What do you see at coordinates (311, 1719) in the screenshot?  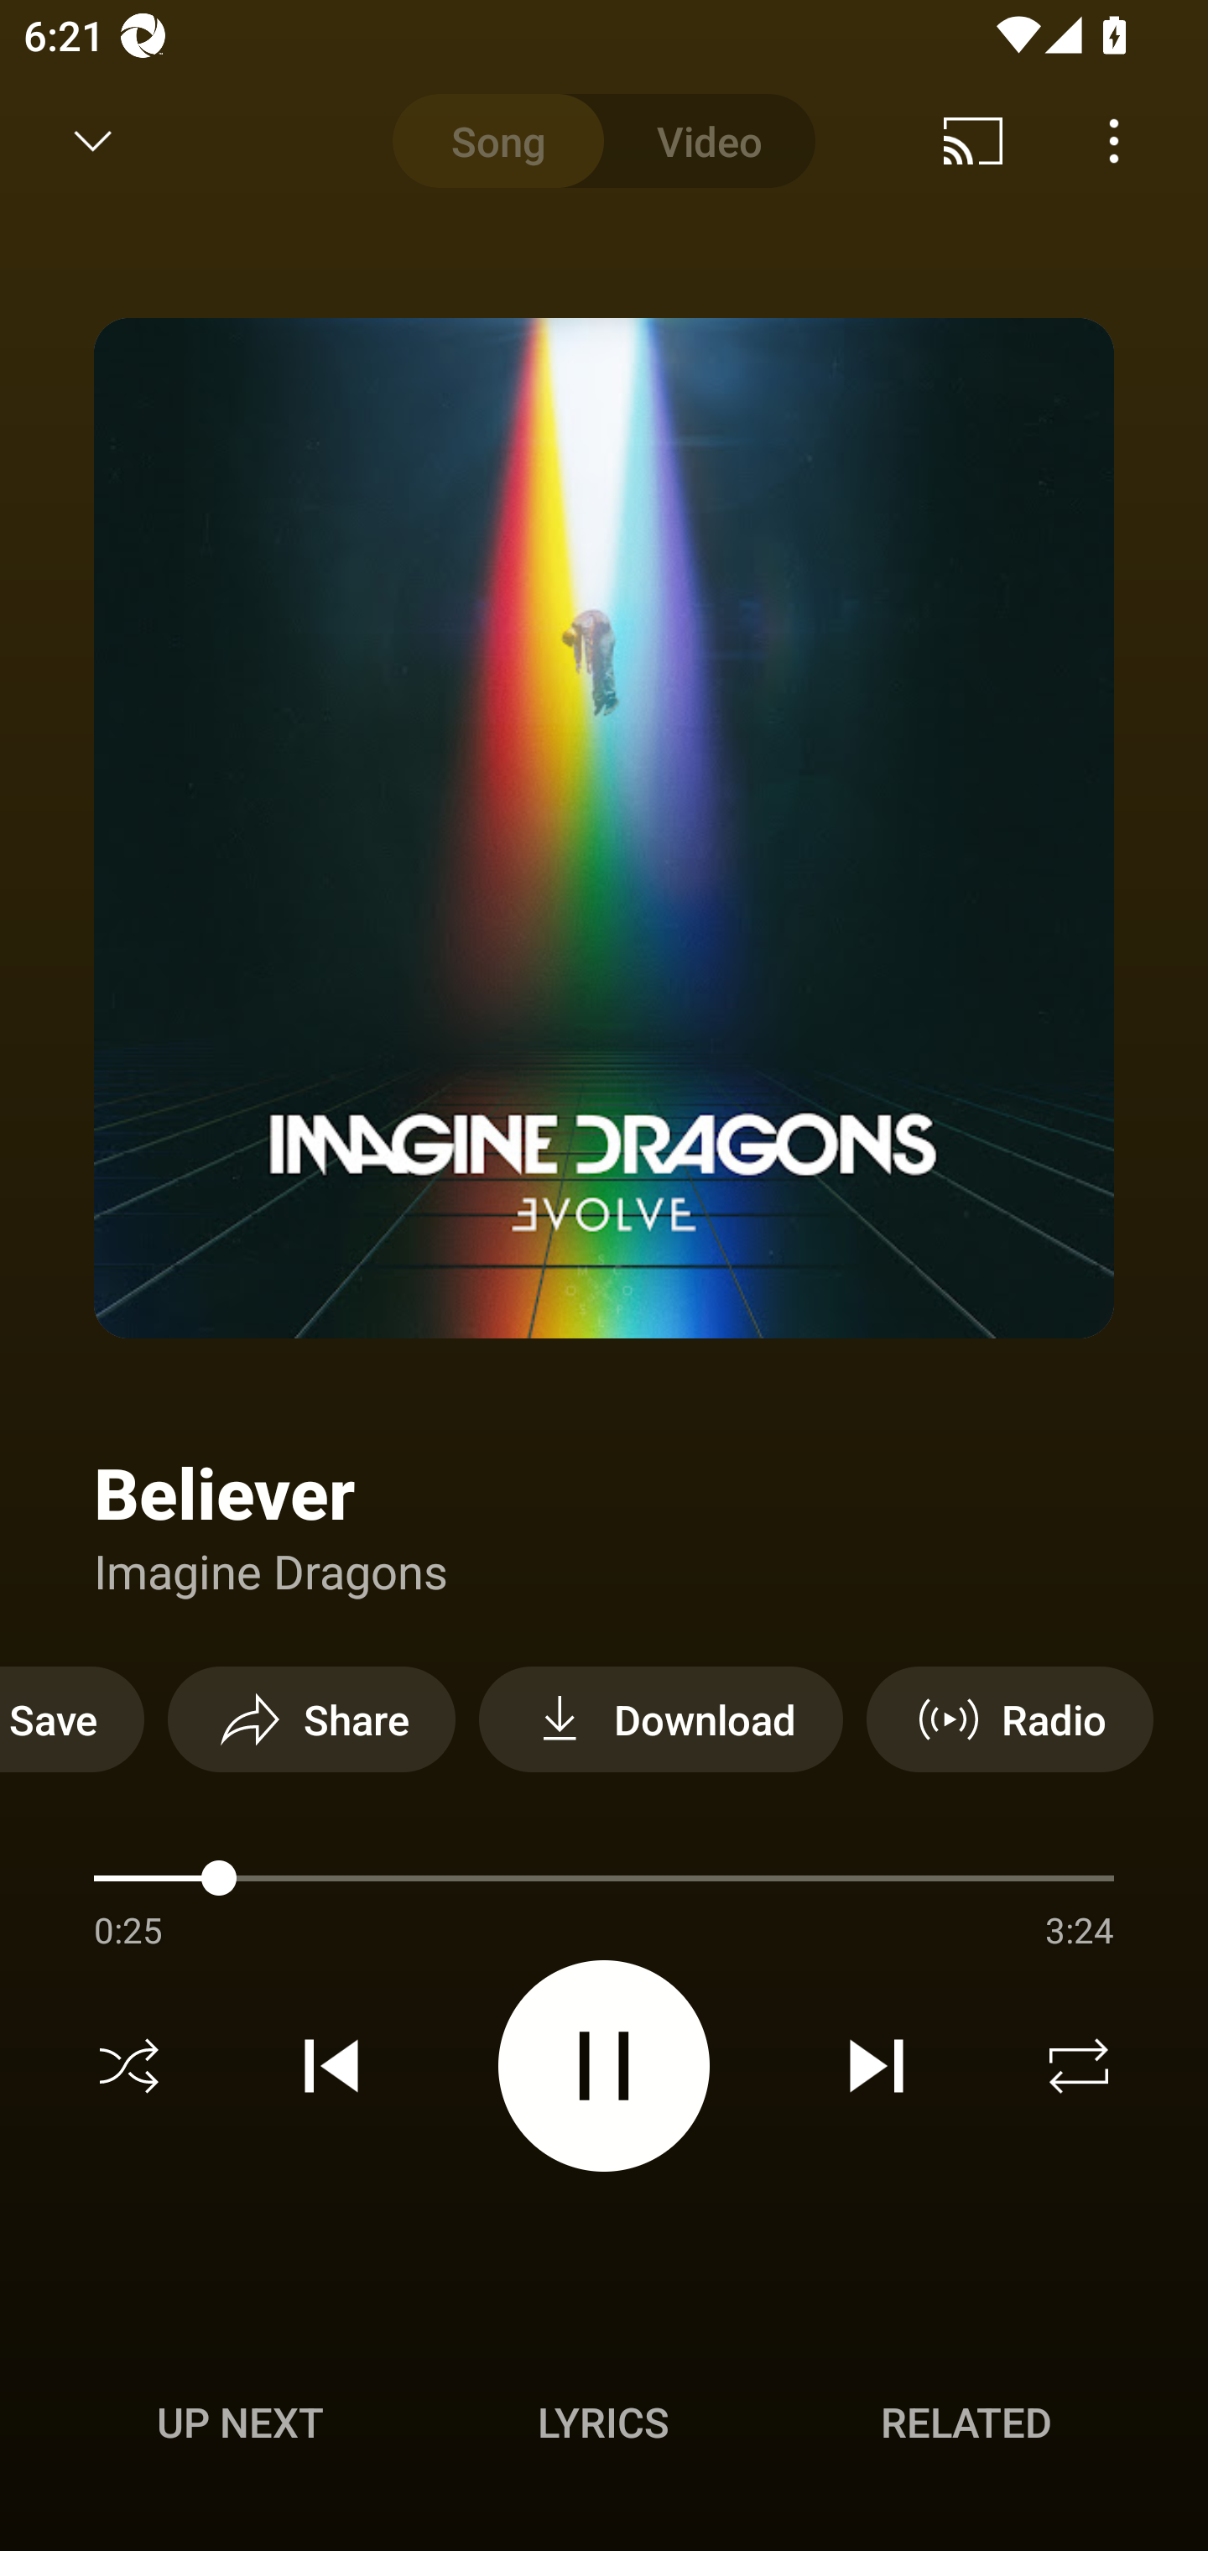 I see `Share` at bounding box center [311, 1719].